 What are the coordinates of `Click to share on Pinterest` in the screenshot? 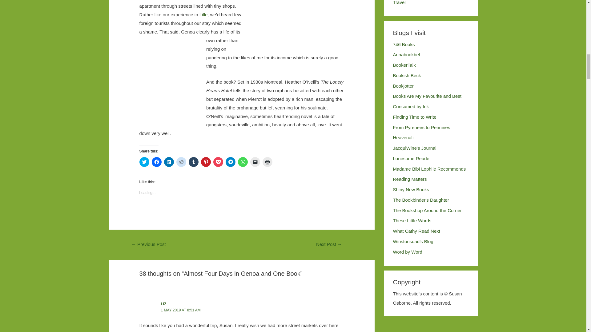 It's located at (206, 162).